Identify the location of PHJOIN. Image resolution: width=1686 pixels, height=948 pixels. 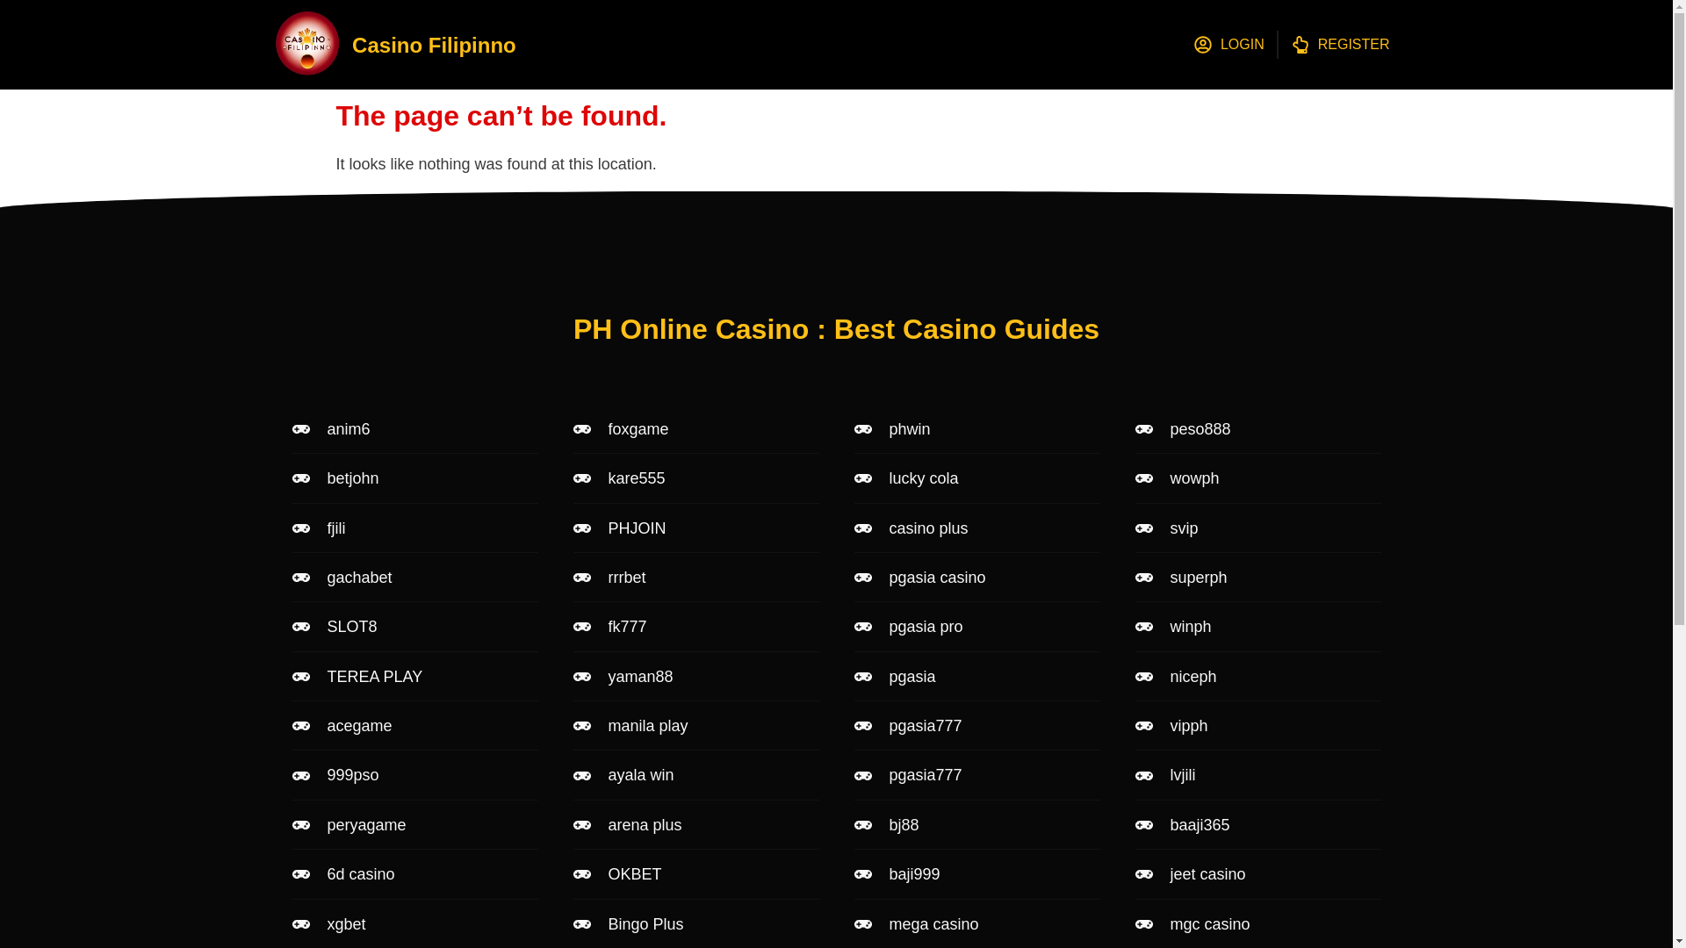
(695, 528).